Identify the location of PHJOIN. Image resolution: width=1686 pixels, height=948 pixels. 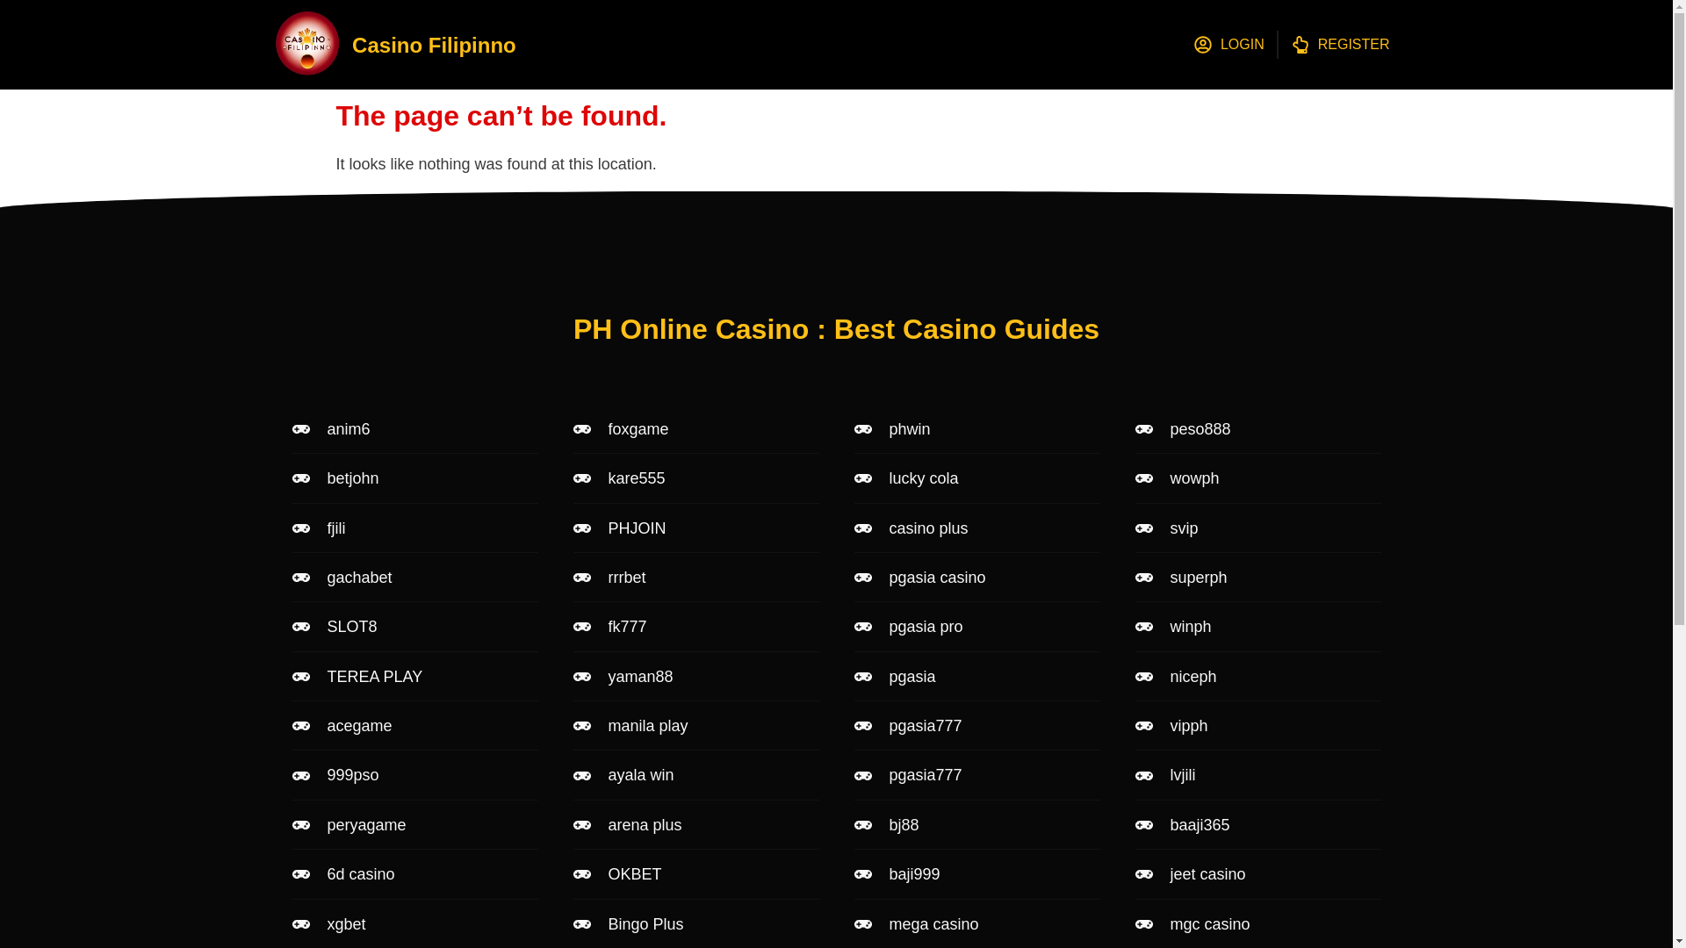
(695, 528).